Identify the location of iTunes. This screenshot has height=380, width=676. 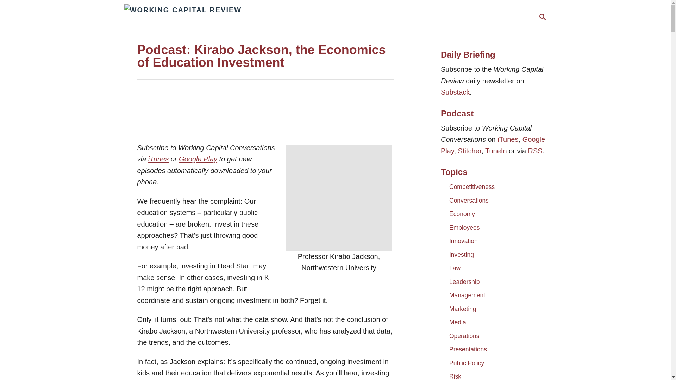
(158, 159).